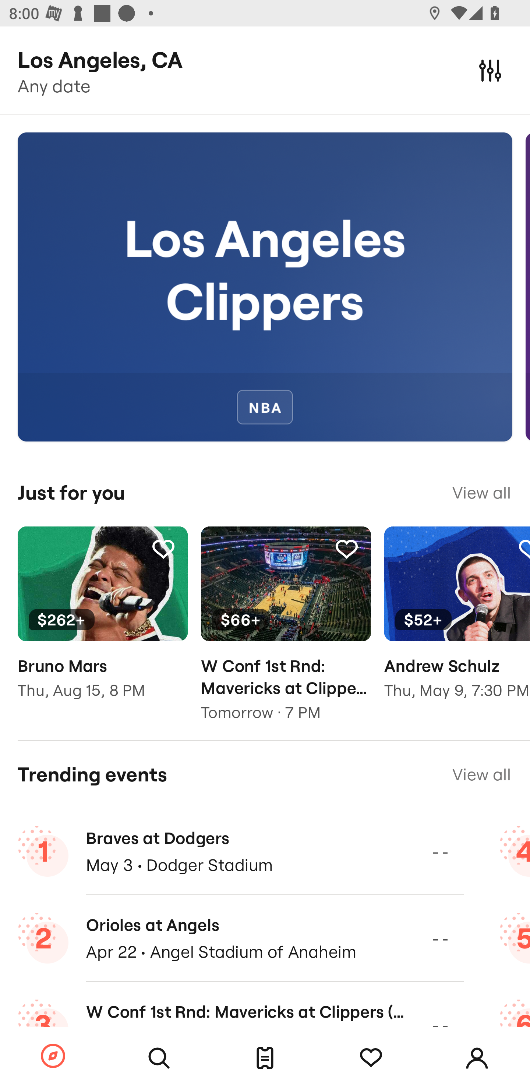 The height and width of the screenshot is (1089, 530). Describe the element at coordinates (477, 1058) in the screenshot. I see `Account` at that location.